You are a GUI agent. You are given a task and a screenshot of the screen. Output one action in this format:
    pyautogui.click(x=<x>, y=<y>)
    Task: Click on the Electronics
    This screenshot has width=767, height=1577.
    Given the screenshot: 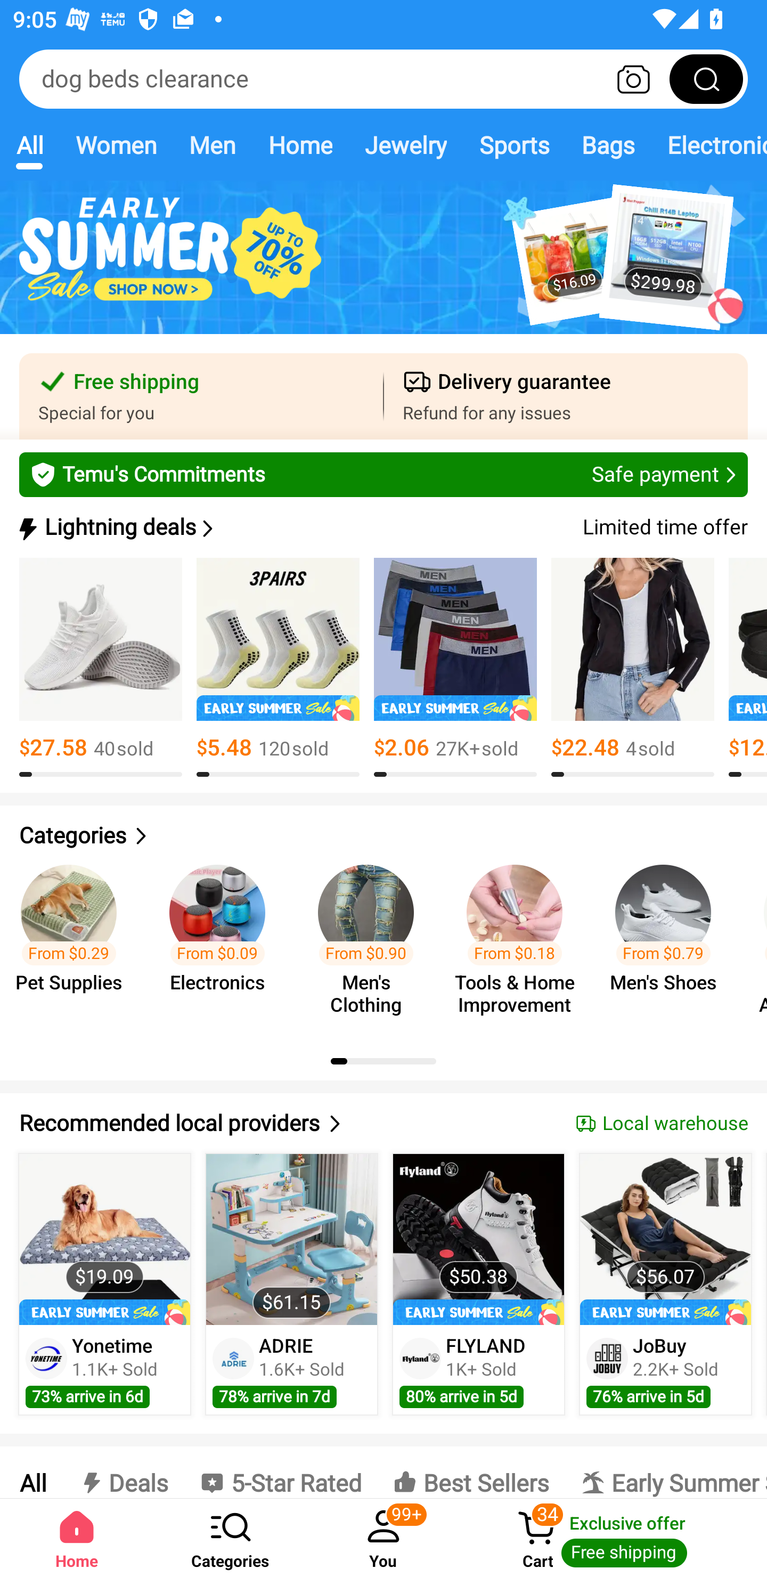 What is the action you would take?
    pyautogui.click(x=709, y=145)
    